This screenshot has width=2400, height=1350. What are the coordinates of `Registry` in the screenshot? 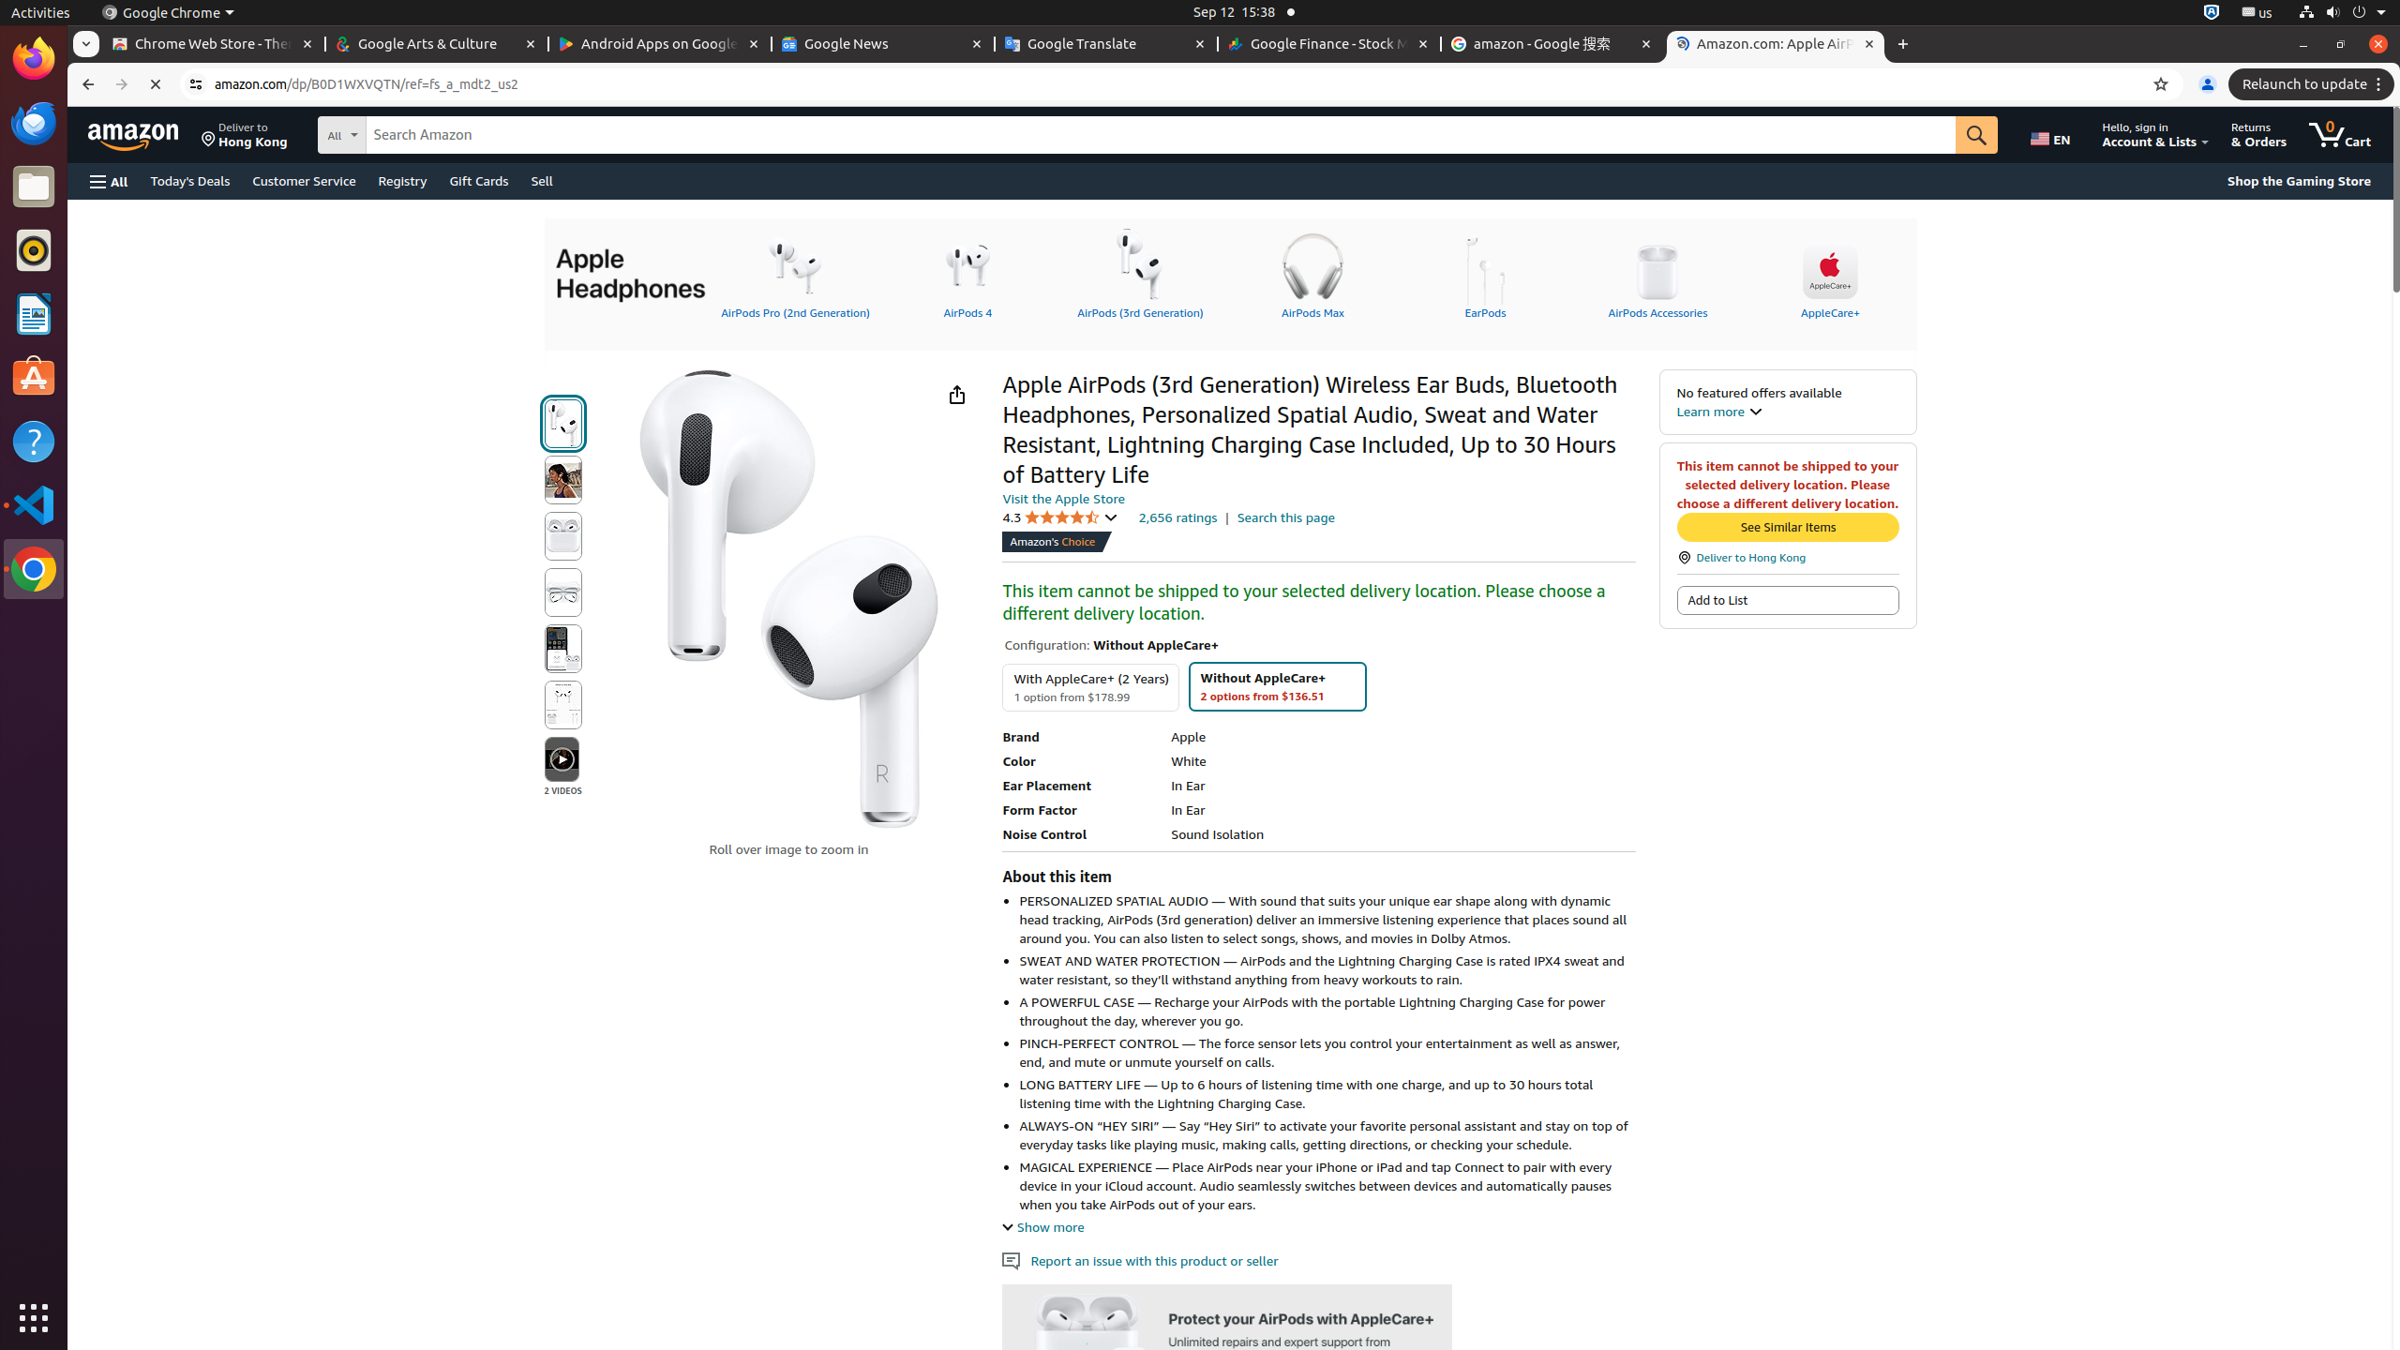 It's located at (403, 180).